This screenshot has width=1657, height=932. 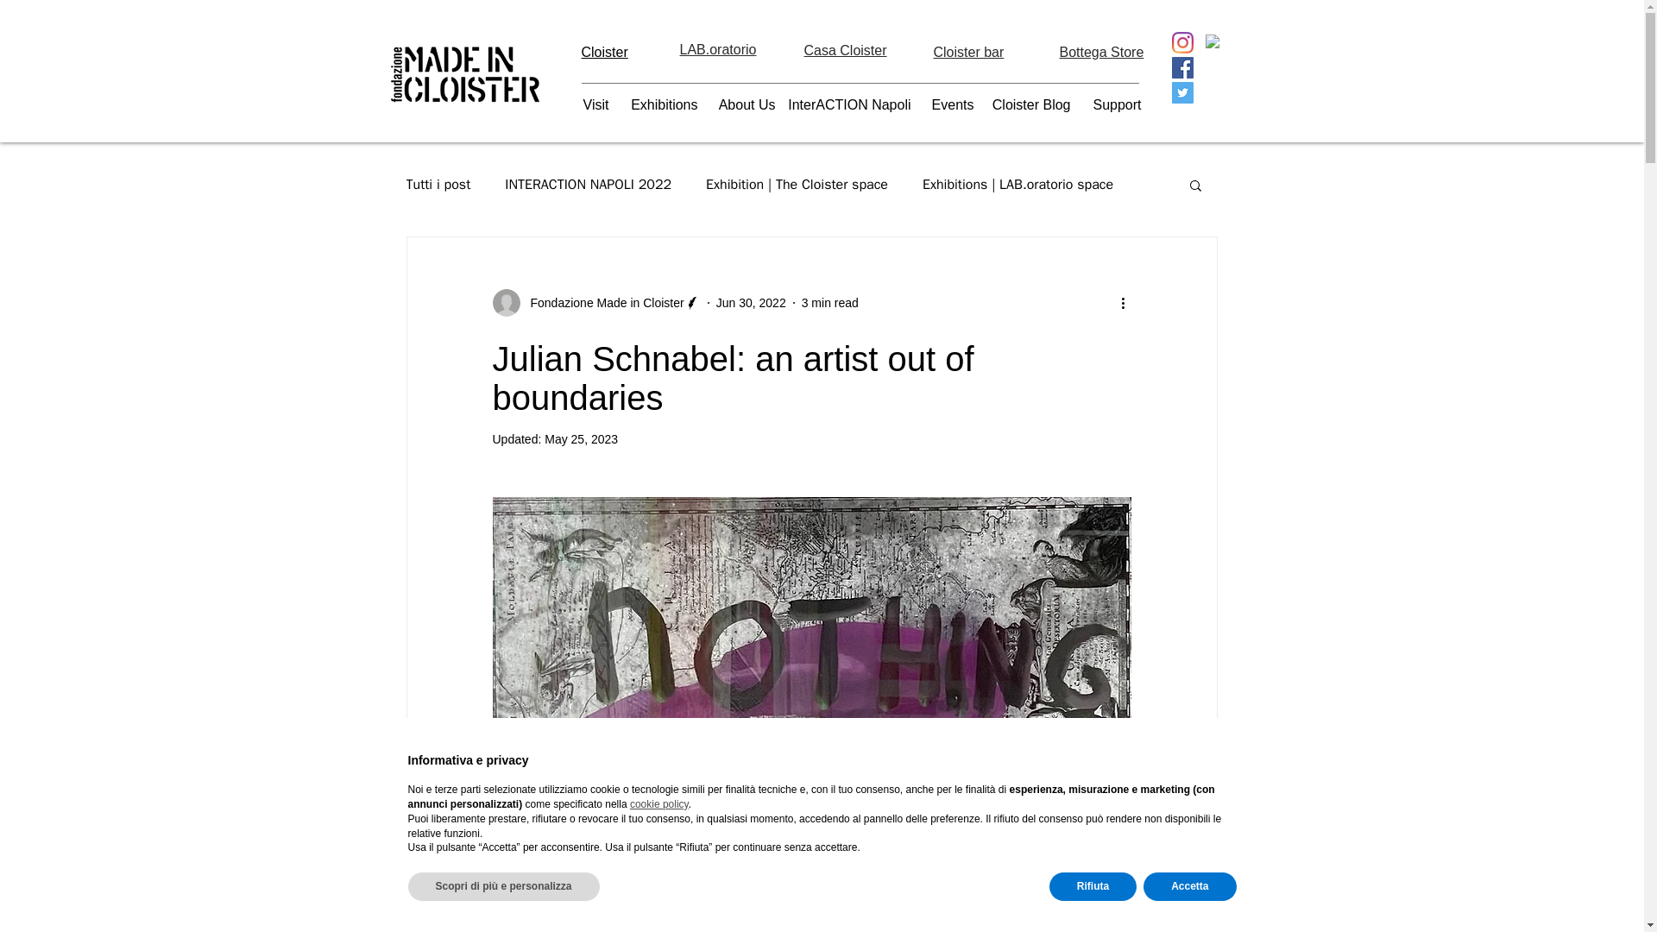 What do you see at coordinates (438, 185) in the screenshot?
I see `Tutti i post` at bounding box center [438, 185].